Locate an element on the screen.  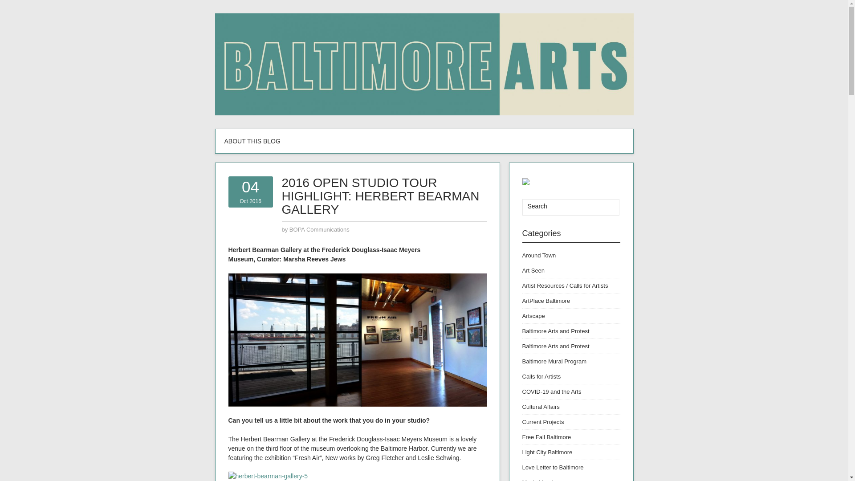
Baltimore Arts and Protest is located at coordinates (555, 330).